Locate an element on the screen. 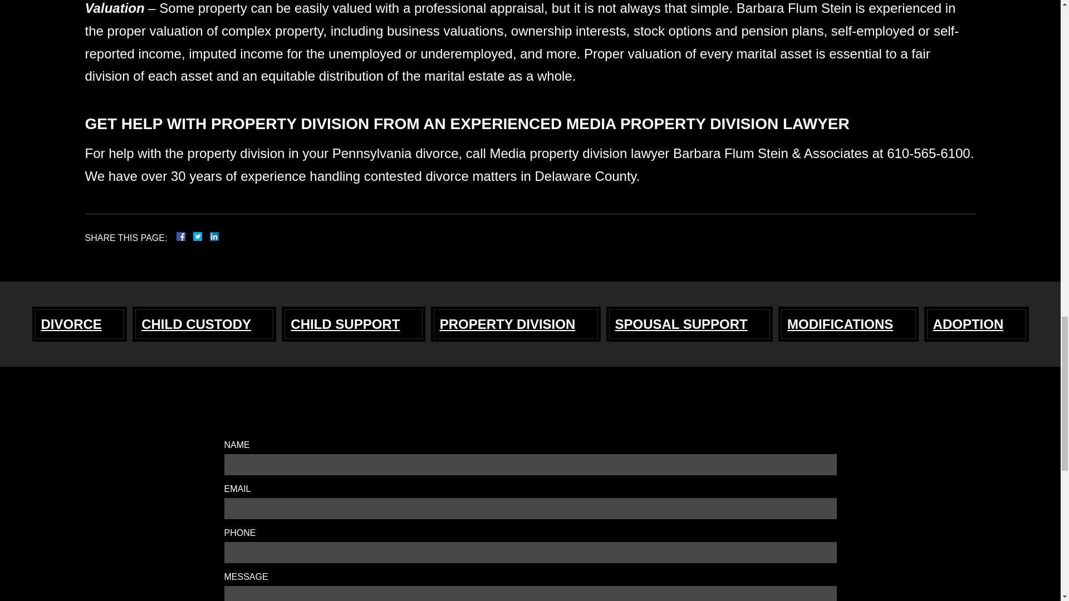  CHILD CUSTODY is located at coordinates (204, 324).